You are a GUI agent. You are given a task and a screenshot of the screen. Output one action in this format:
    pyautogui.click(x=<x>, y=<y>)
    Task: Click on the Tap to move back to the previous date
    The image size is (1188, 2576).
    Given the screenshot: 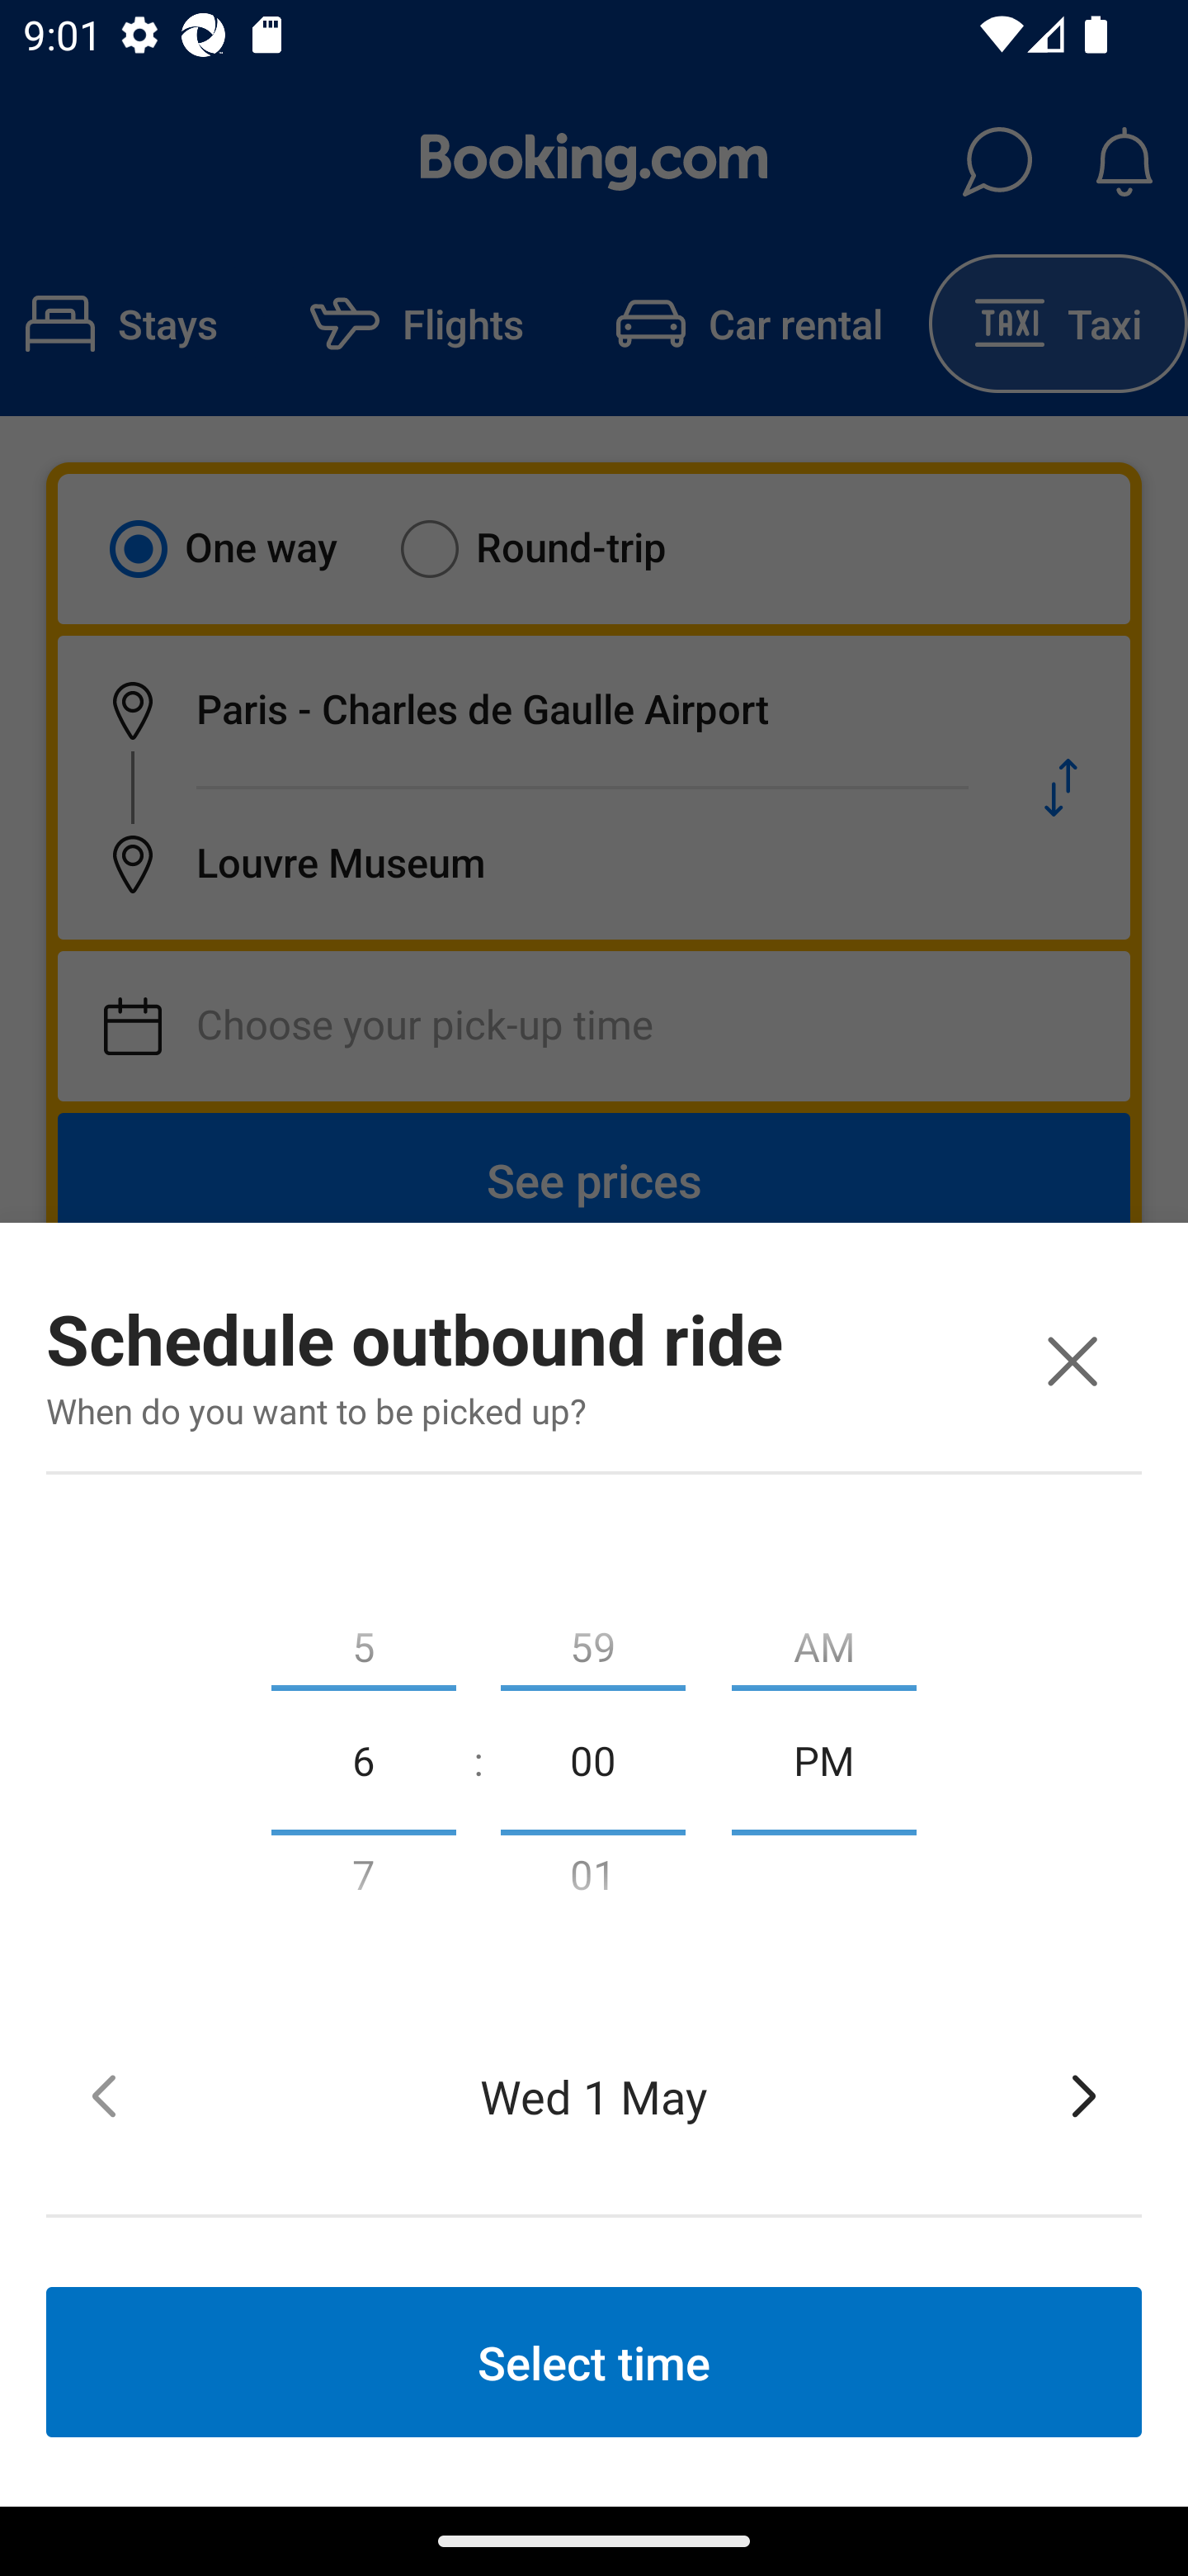 What is the action you would take?
    pyautogui.click(x=104, y=2095)
    